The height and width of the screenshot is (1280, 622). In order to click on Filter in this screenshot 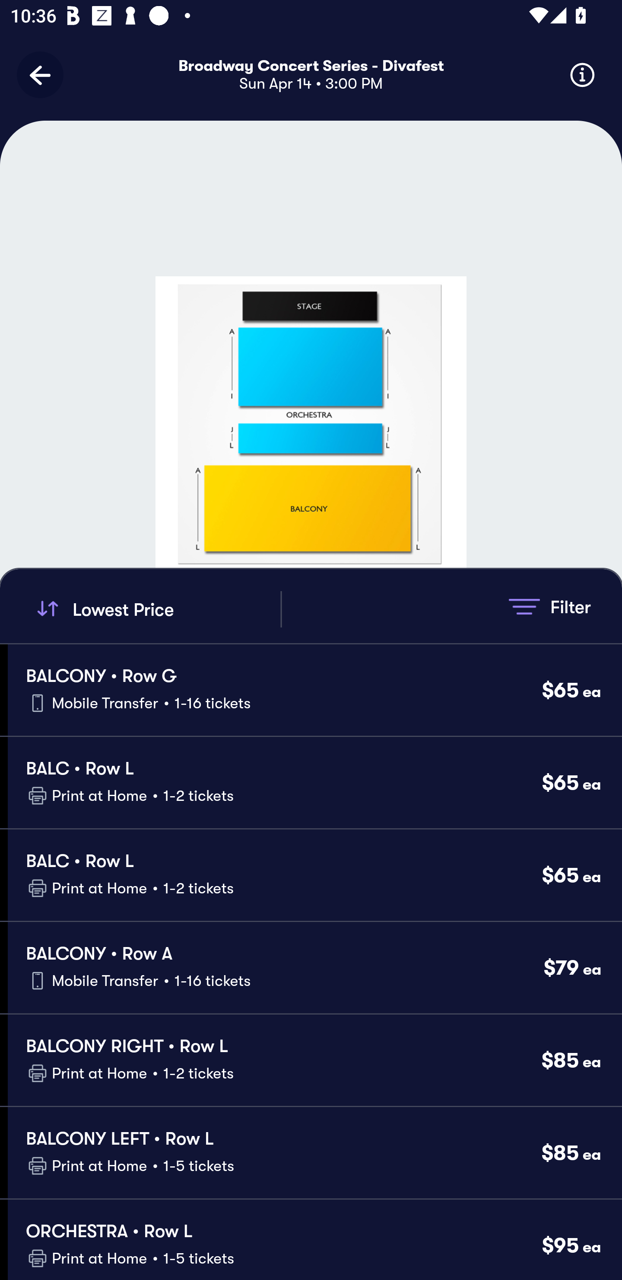, I will do `click(549, 606)`.